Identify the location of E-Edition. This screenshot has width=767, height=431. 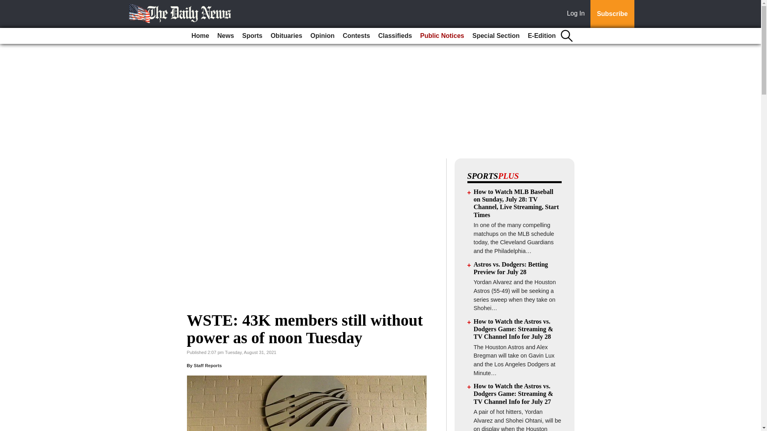
(542, 36).